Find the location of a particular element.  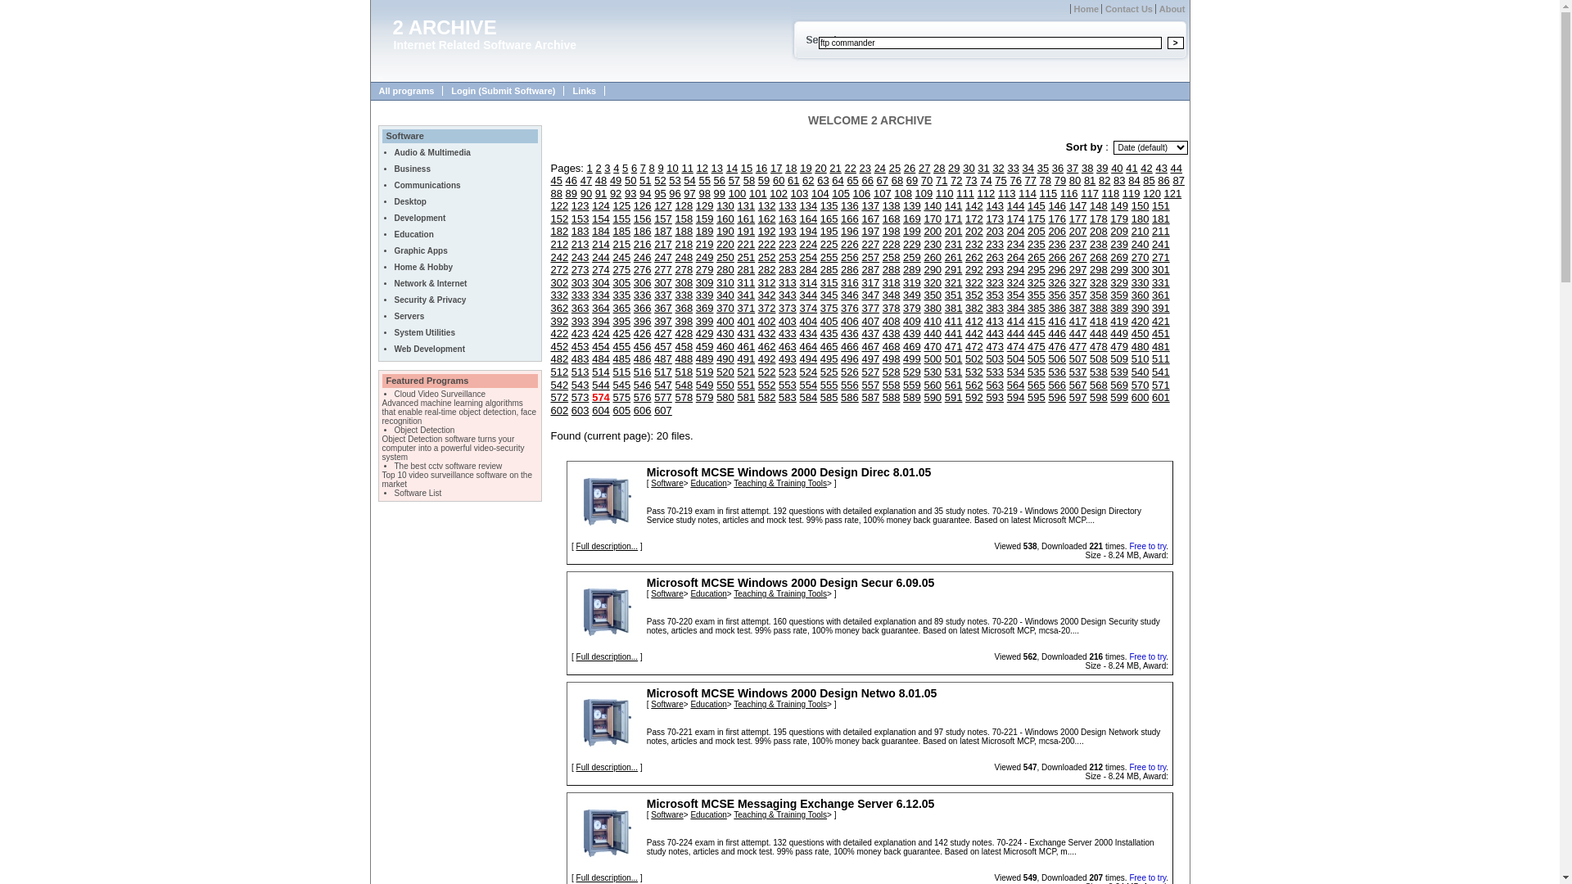

79 is located at coordinates (1060, 180).